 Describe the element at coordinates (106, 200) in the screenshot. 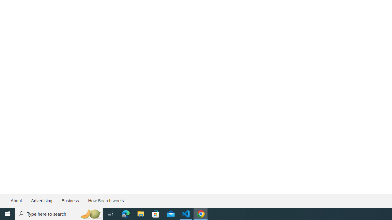

I see `How Search works` at that location.